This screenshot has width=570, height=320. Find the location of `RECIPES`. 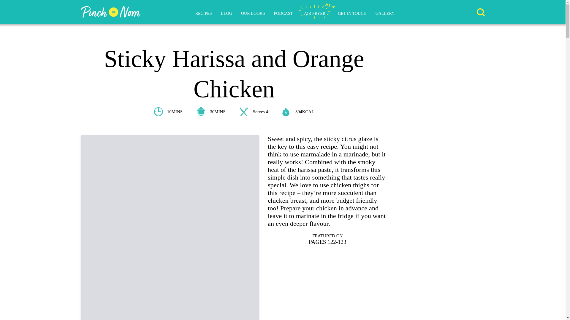

RECIPES is located at coordinates (204, 14).